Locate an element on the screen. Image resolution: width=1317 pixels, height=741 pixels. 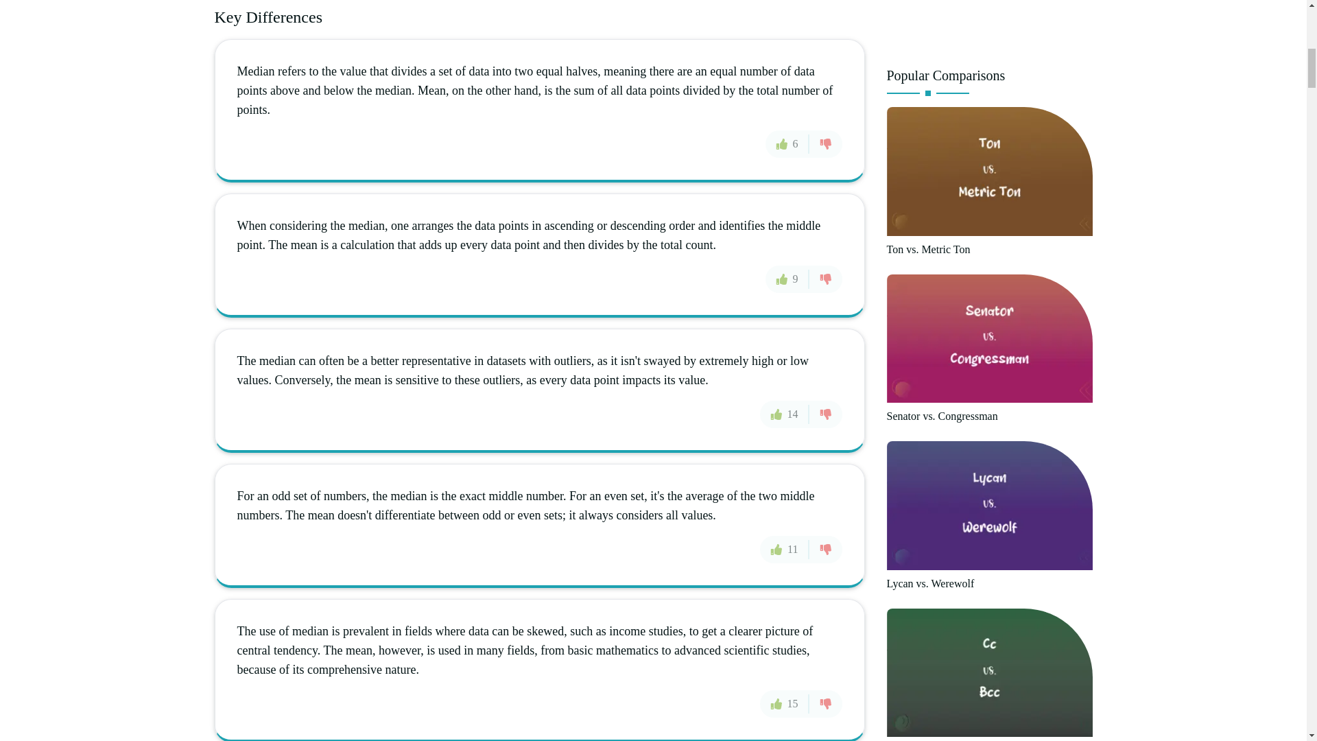
15 is located at coordinates (785, 704).